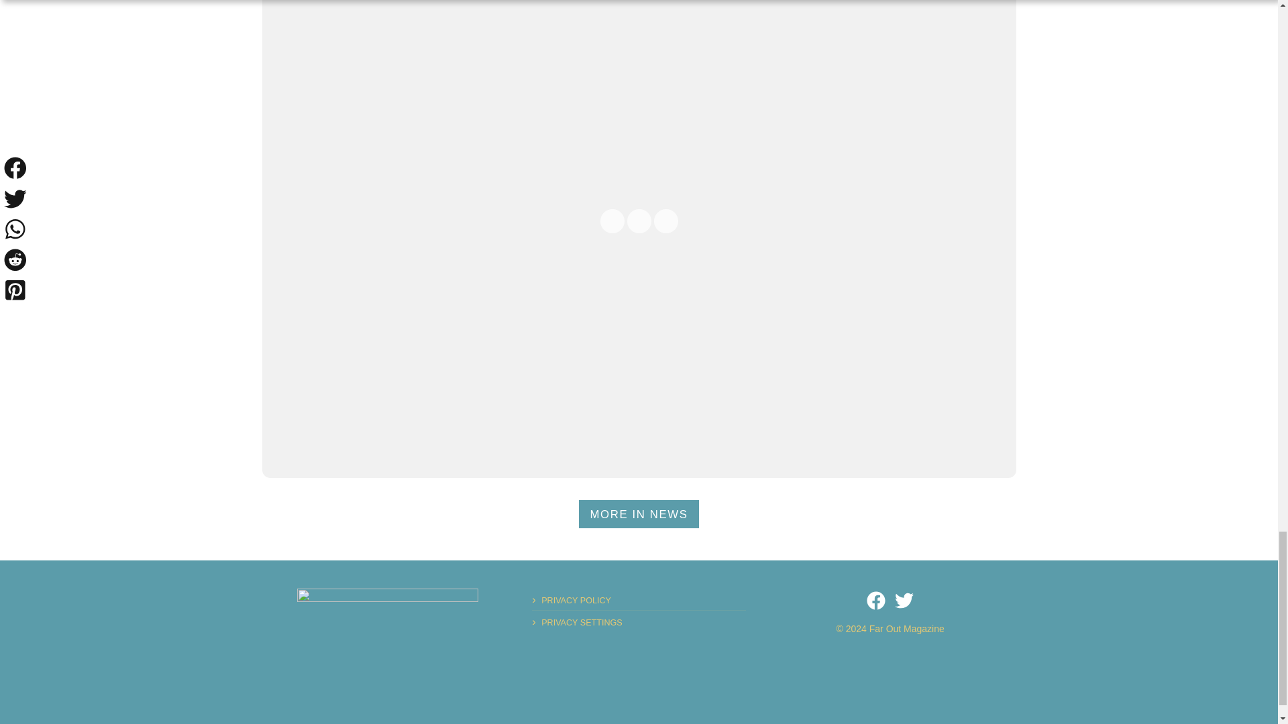 This screenshot has width=1288, height=724. I want to click on Hip Hop Hero, so click(388, 631).